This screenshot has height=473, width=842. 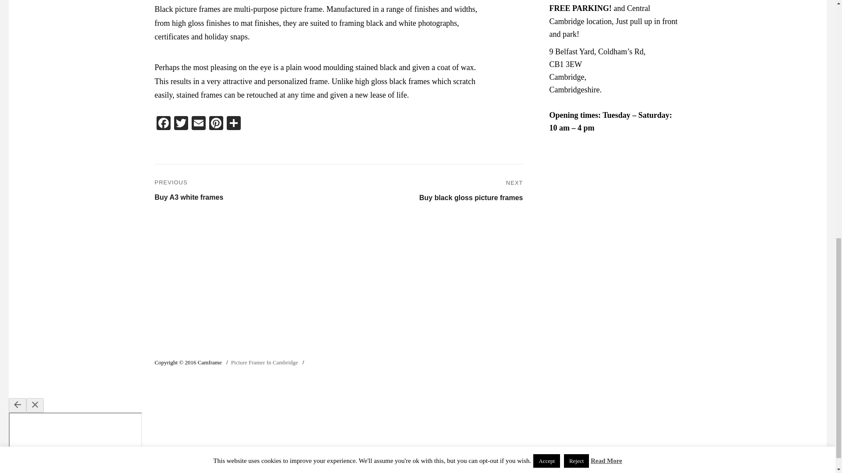 I want to click on Facebook, so click(x=181, y=124).